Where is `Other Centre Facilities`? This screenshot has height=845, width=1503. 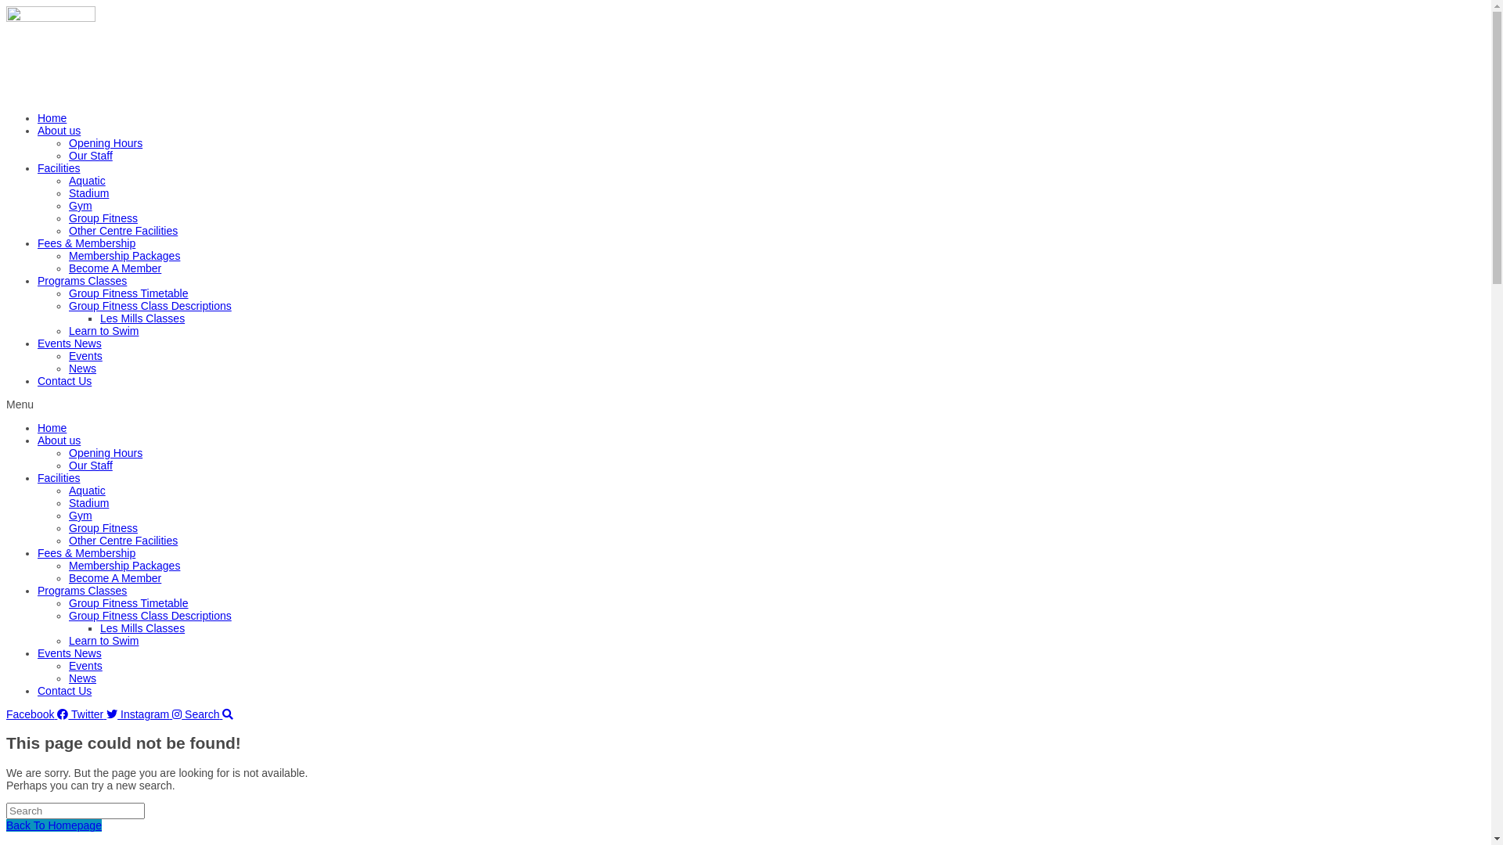 Other Centre Facilities is located at coordinates (124, 541).